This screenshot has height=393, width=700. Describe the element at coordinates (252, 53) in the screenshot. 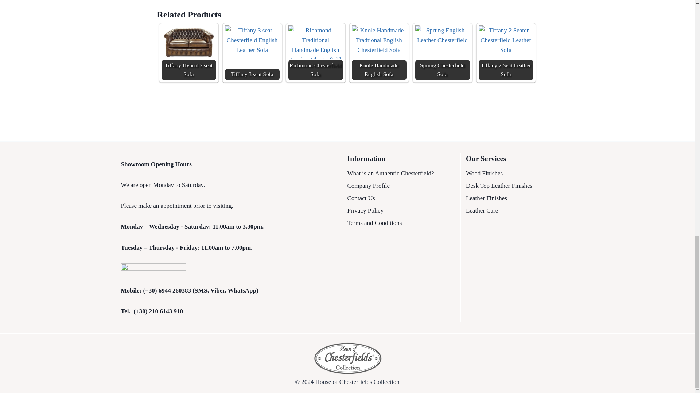

I see `Tiffany 3 seat Sofa` at that location.